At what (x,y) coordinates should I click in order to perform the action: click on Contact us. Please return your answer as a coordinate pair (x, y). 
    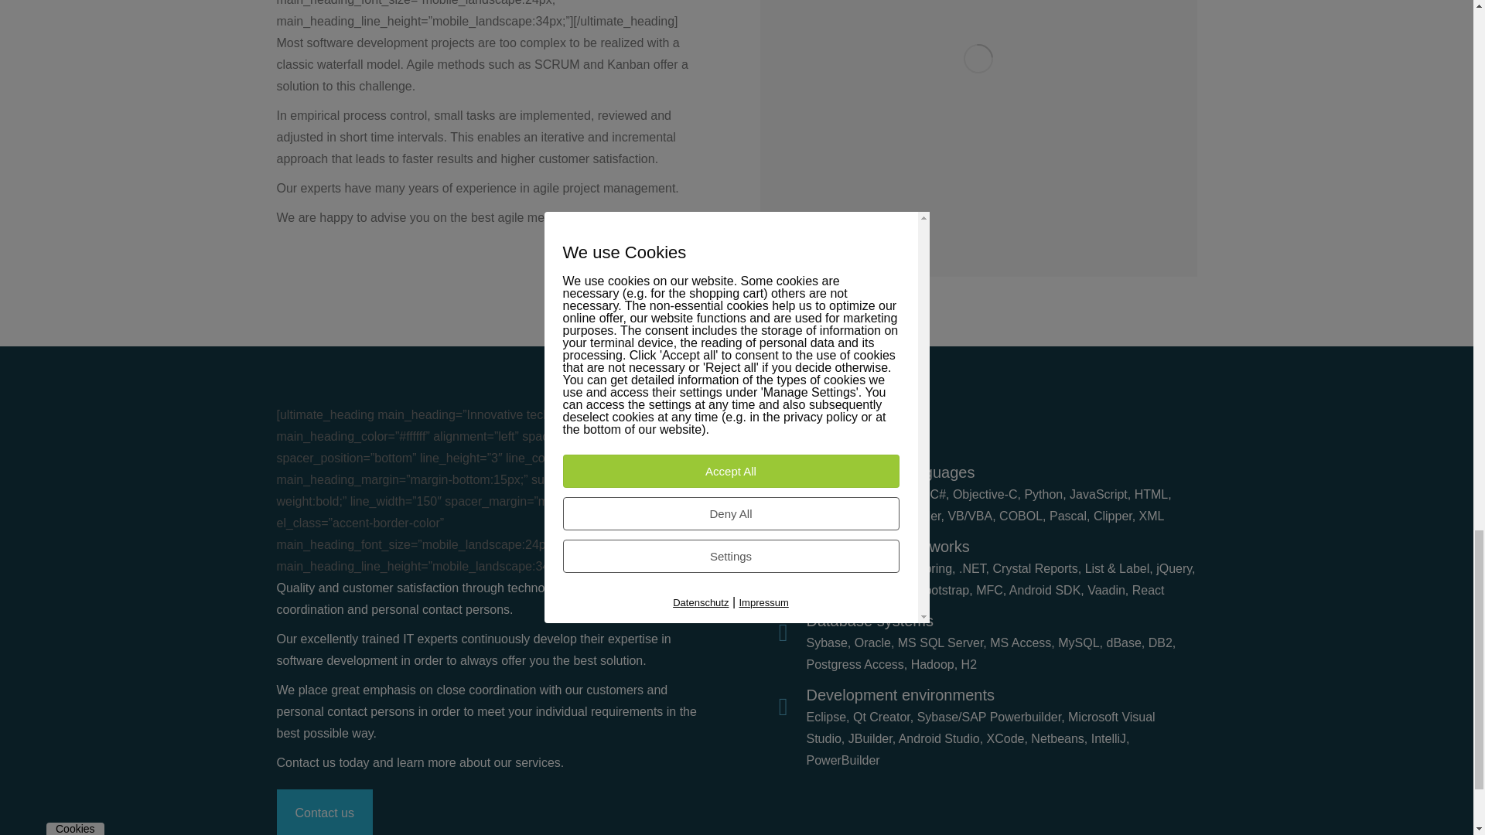
    Looking at the image, I should click on (324, 812).